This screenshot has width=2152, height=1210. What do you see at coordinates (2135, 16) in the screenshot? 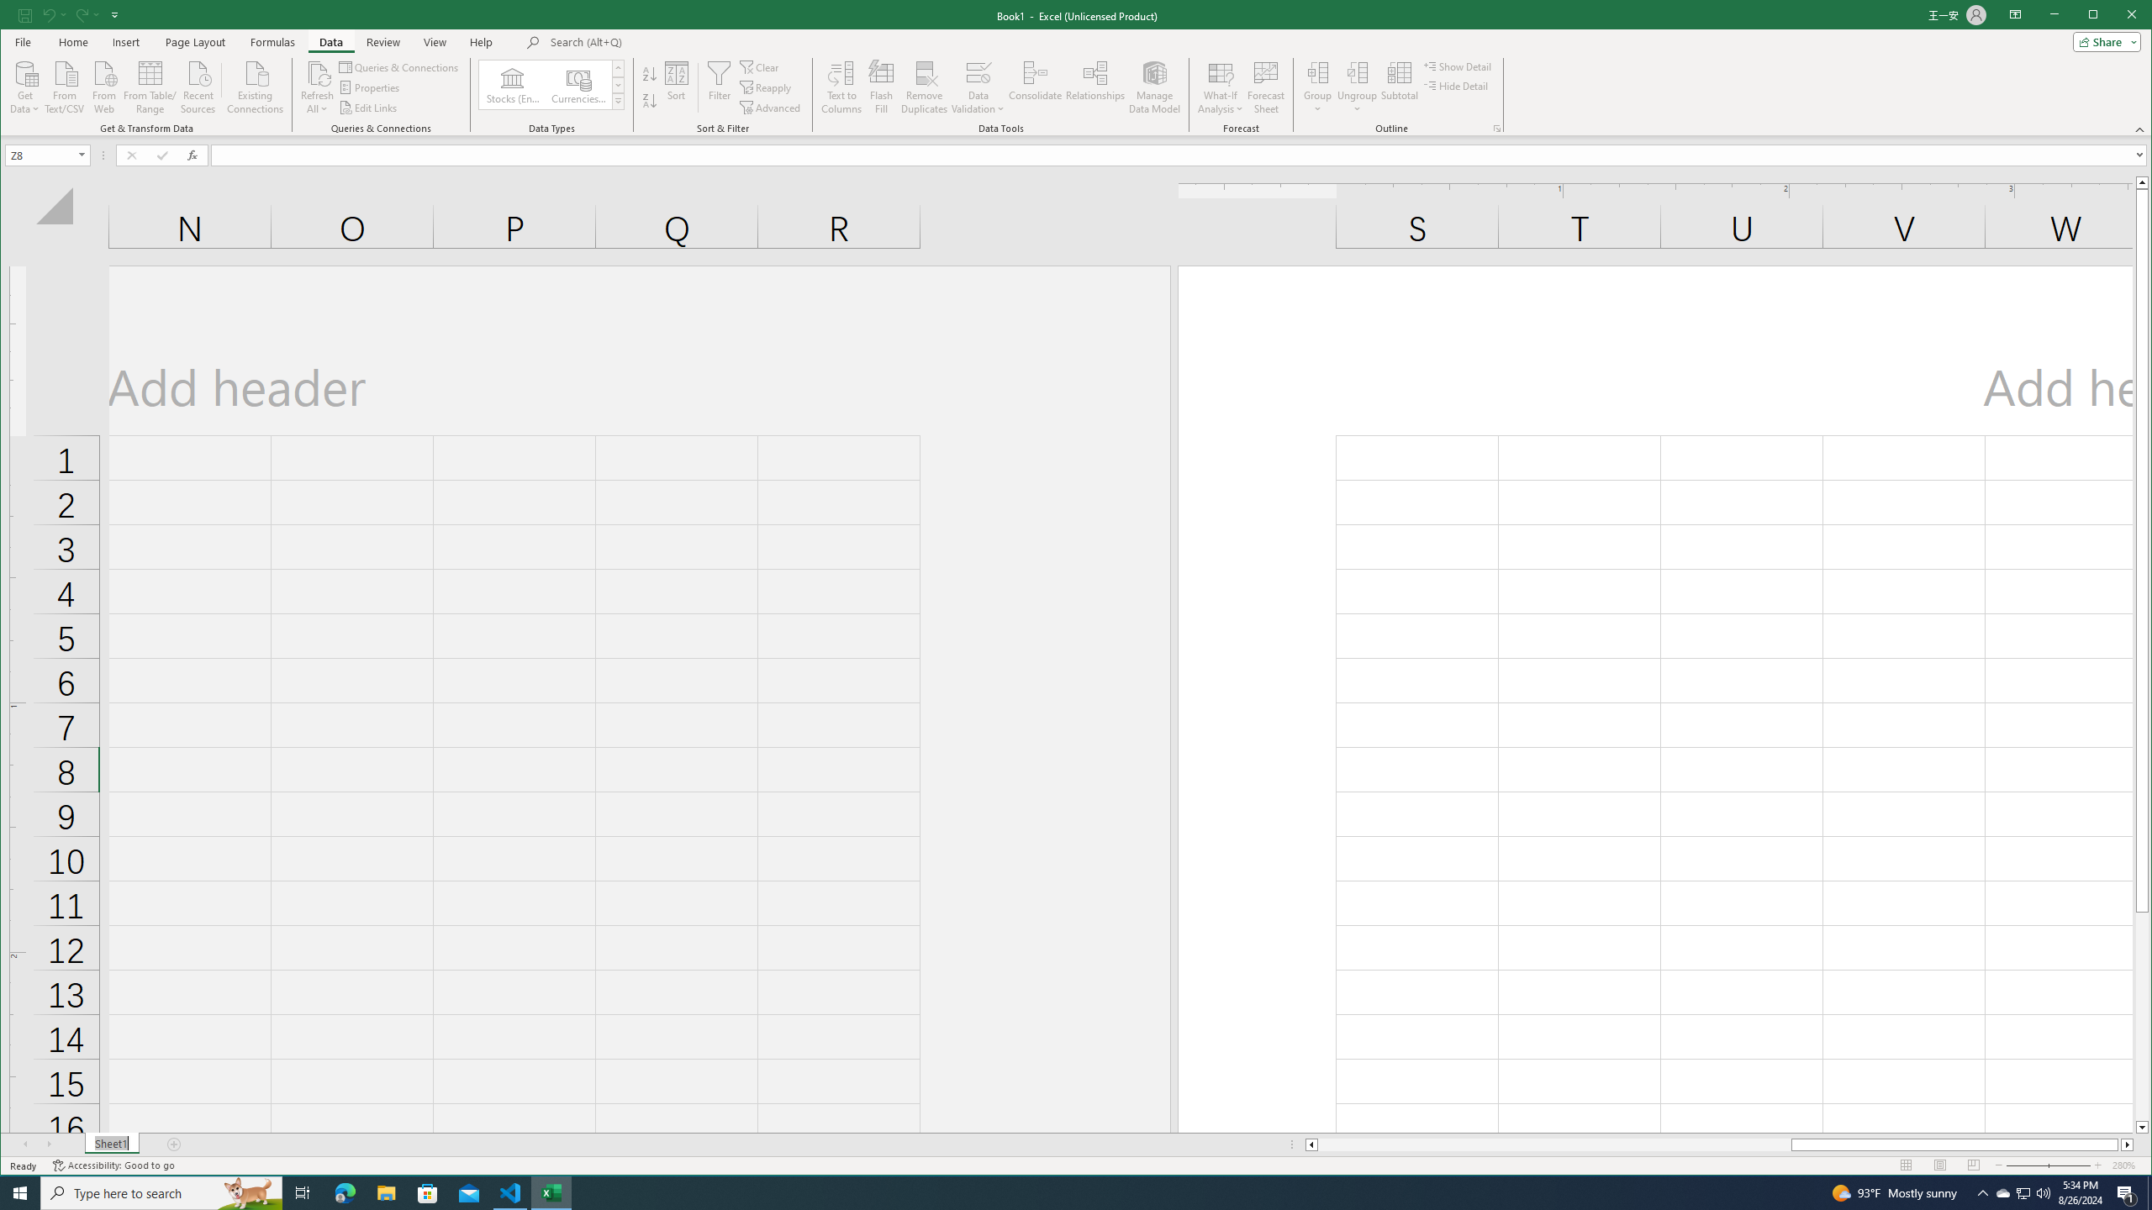
I see `Close` at bounding box center [2135, 16].